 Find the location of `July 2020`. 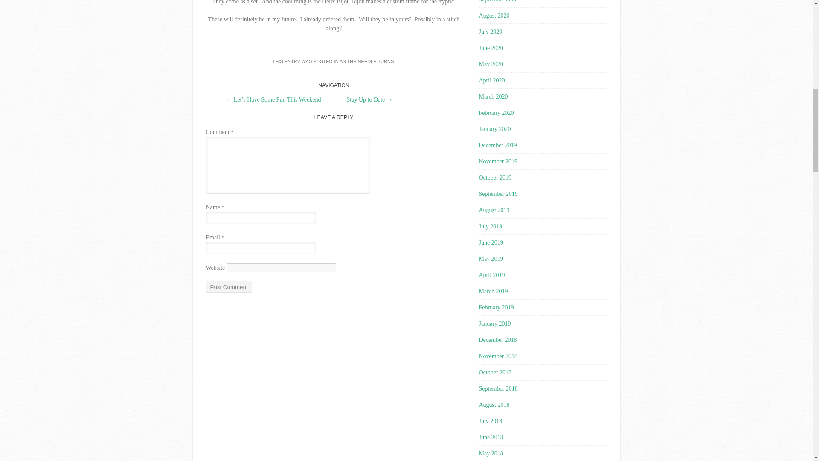

July 2020 is located at coordinates (490, 32).